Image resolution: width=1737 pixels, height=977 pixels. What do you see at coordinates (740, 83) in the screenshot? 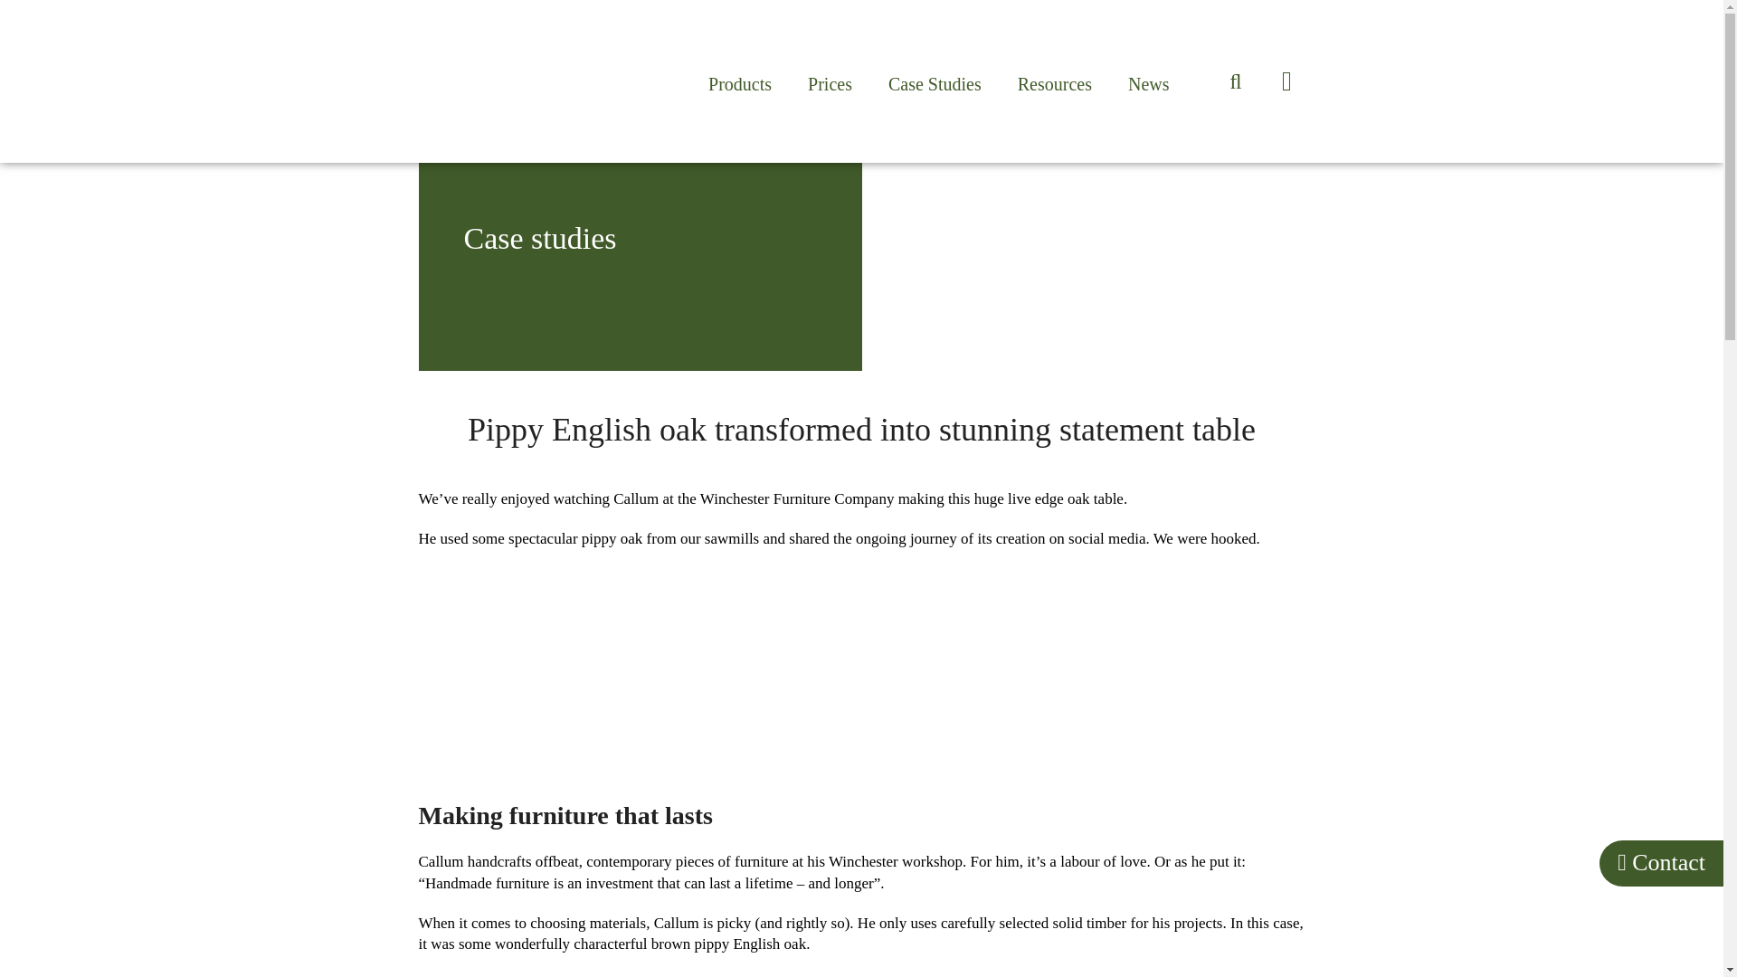
I see `Products` at bounding box center [740, 83].